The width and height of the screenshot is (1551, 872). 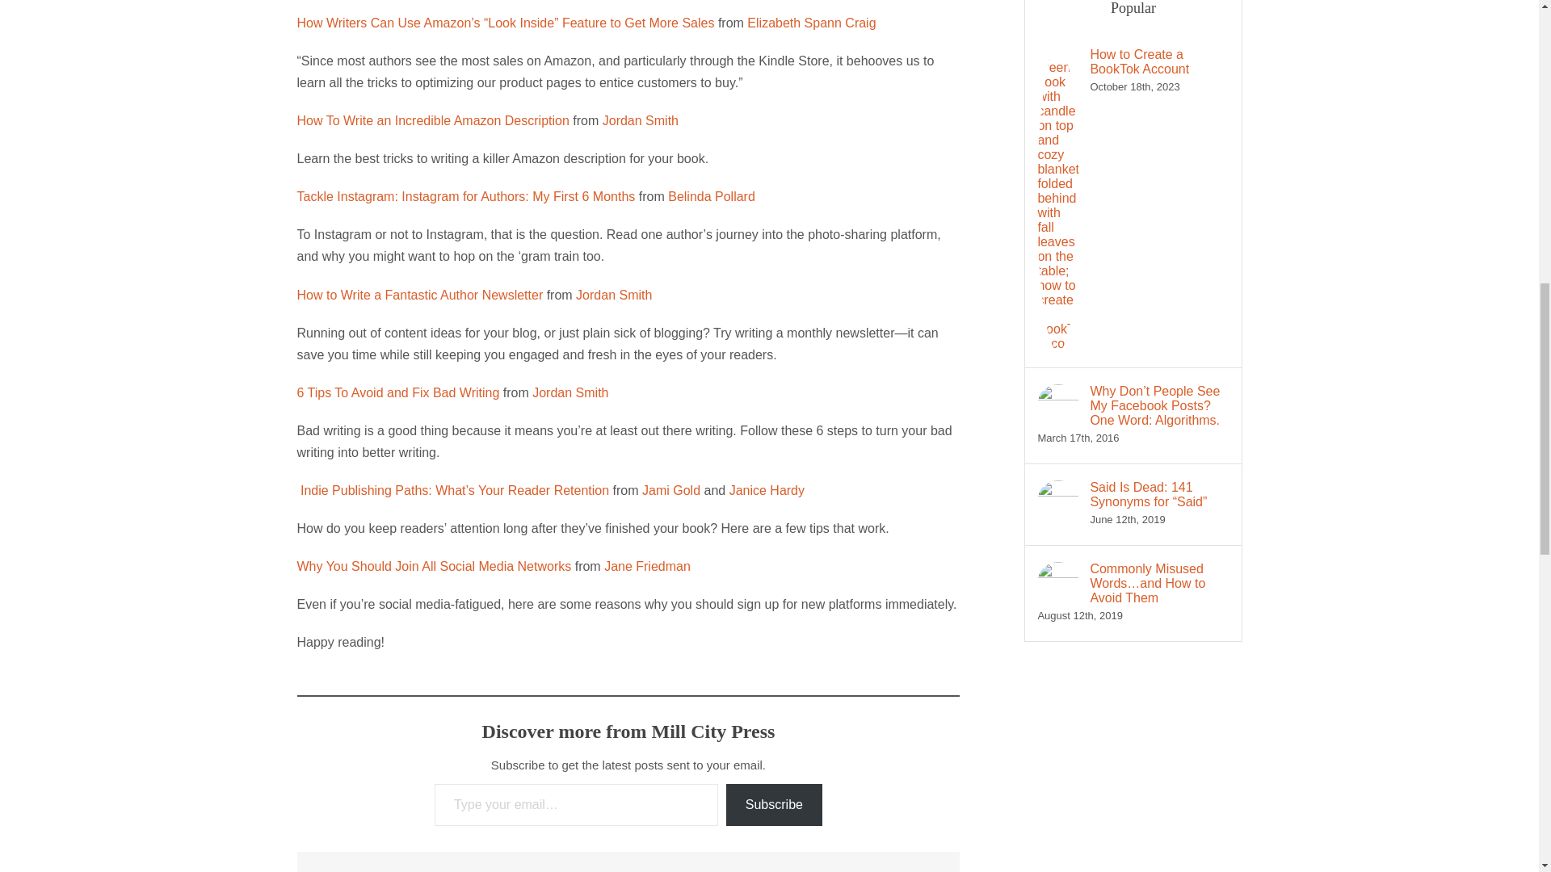 What do you see at coordinates (811, 23) in the screenshot?
I see `Elizabeth Spann Craig` at bounding box center [811, 23].